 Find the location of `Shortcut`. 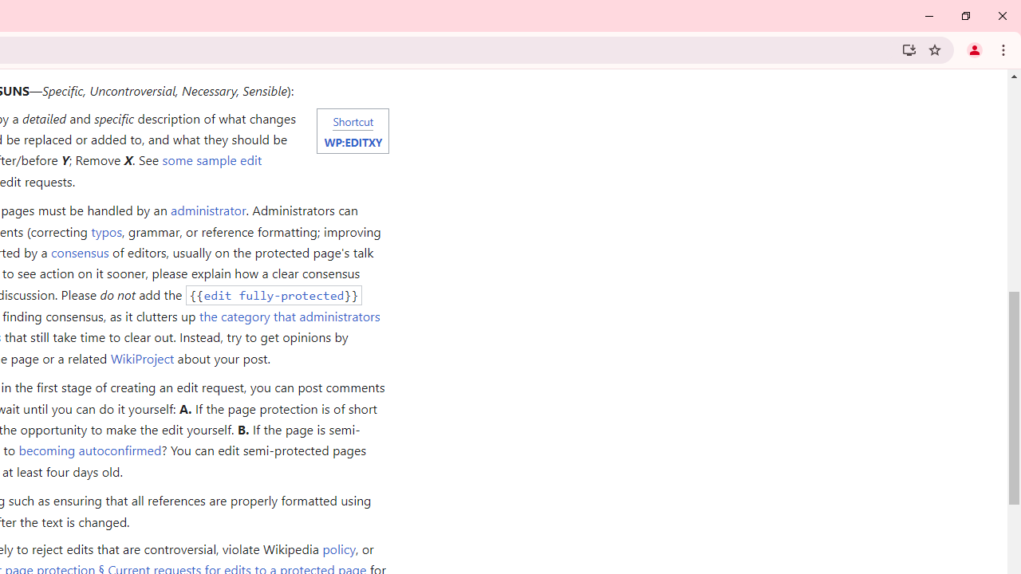

Shortcut is located at coordinates (353, 120).